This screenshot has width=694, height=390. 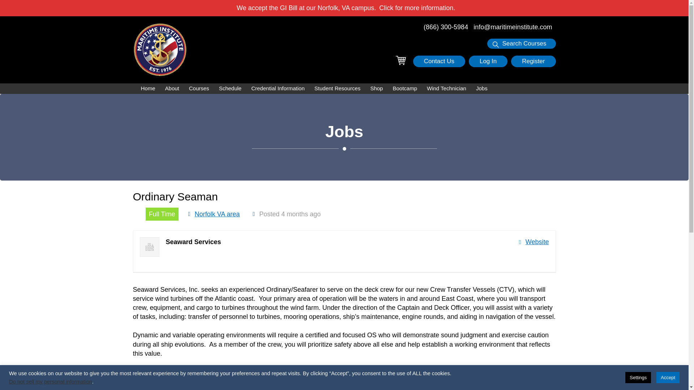 I want to click on Log In, so click(x=488, y=61).